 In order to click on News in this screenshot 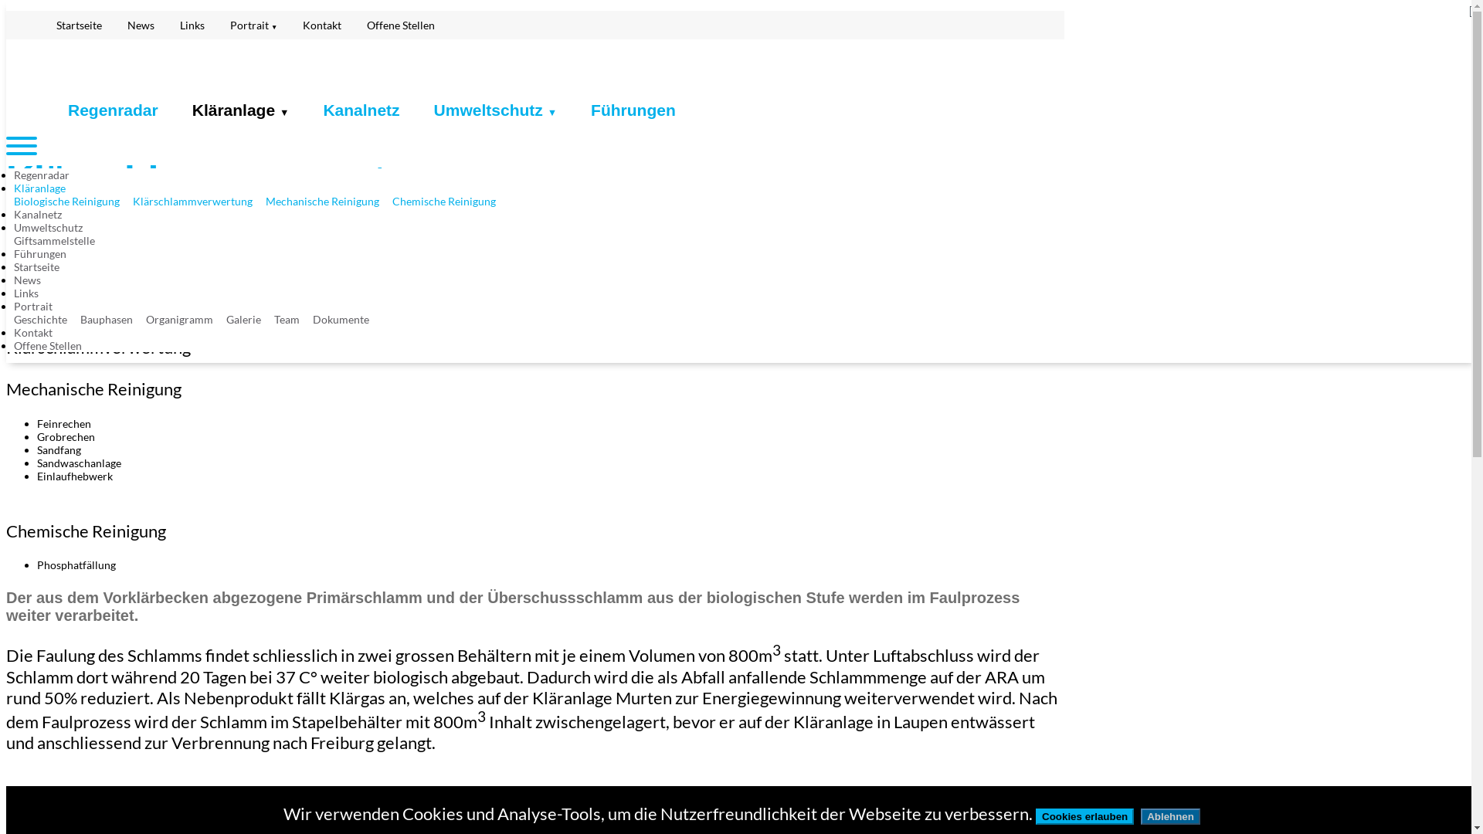, I will do `click(32, 280)`.